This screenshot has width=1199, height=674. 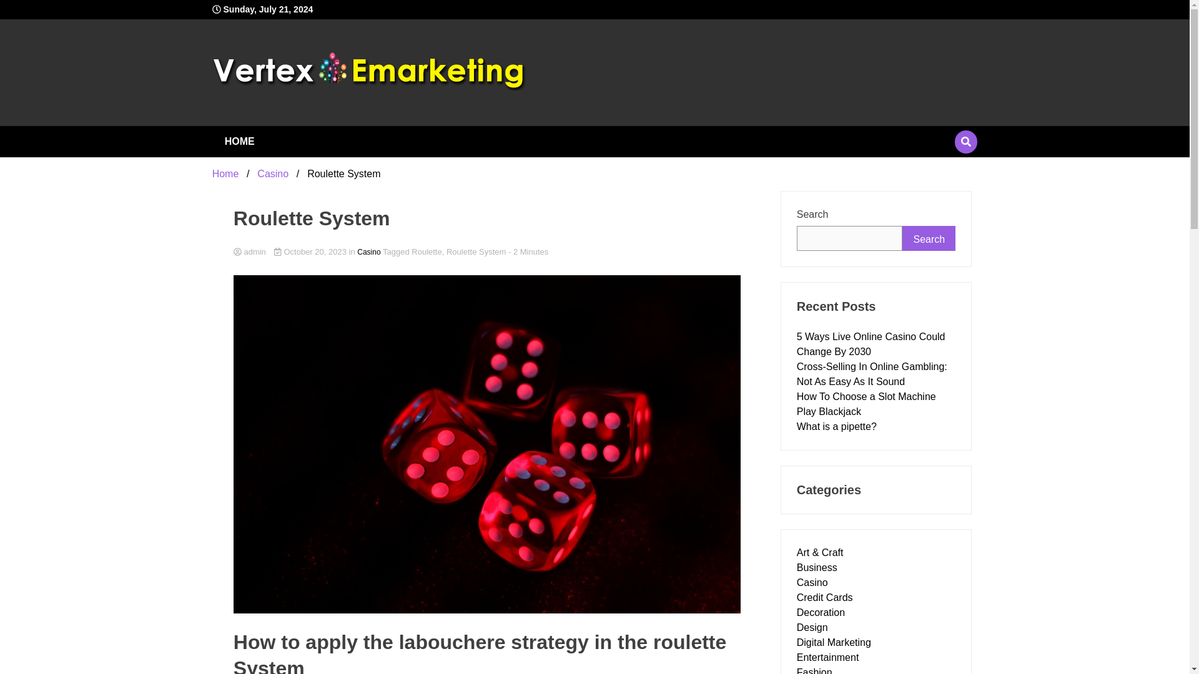 I want to click on Play Blackjack, so click(x=829, y=412).